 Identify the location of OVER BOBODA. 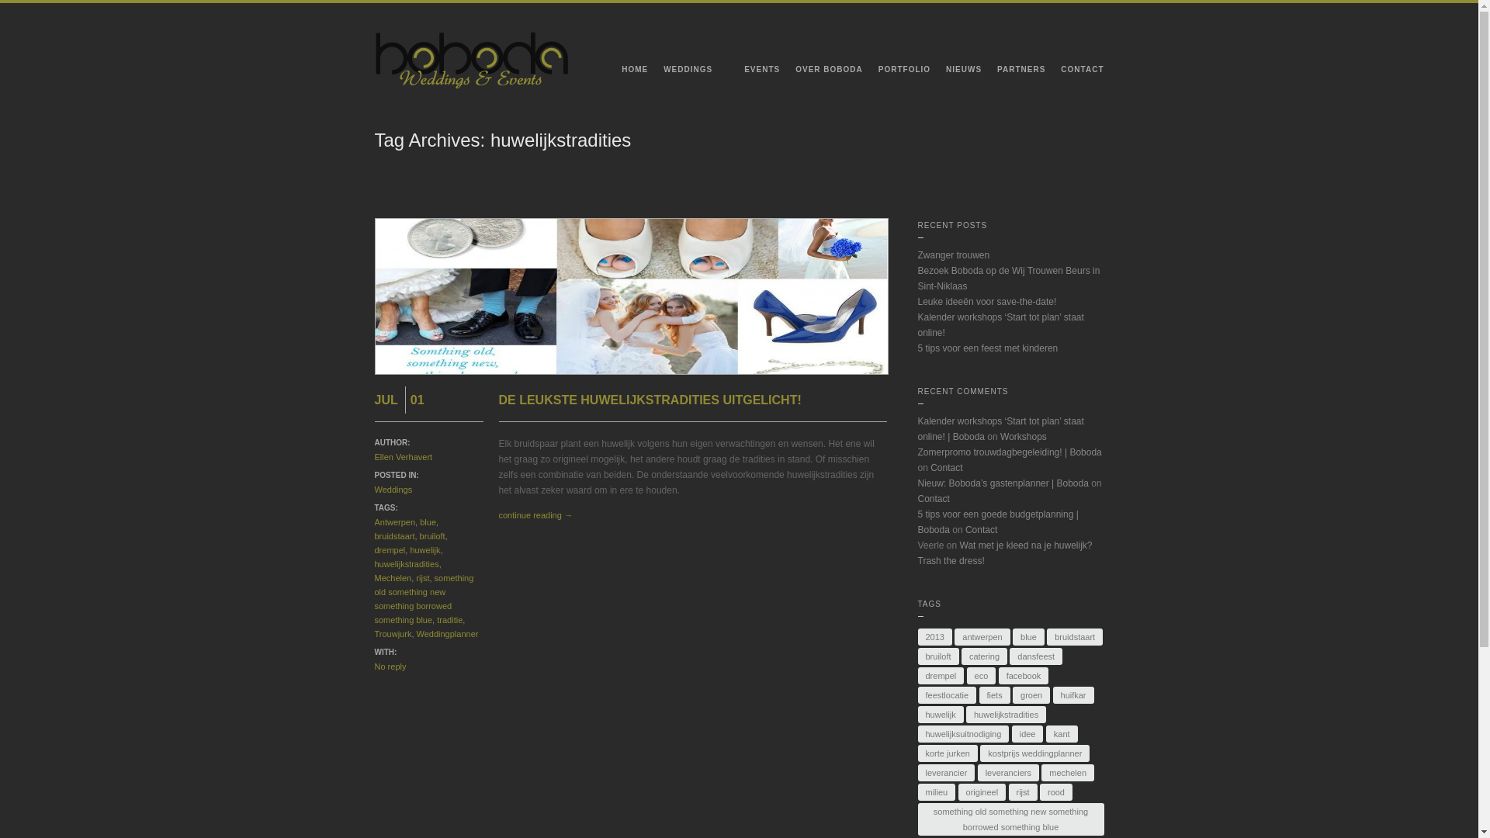
(821, 72).